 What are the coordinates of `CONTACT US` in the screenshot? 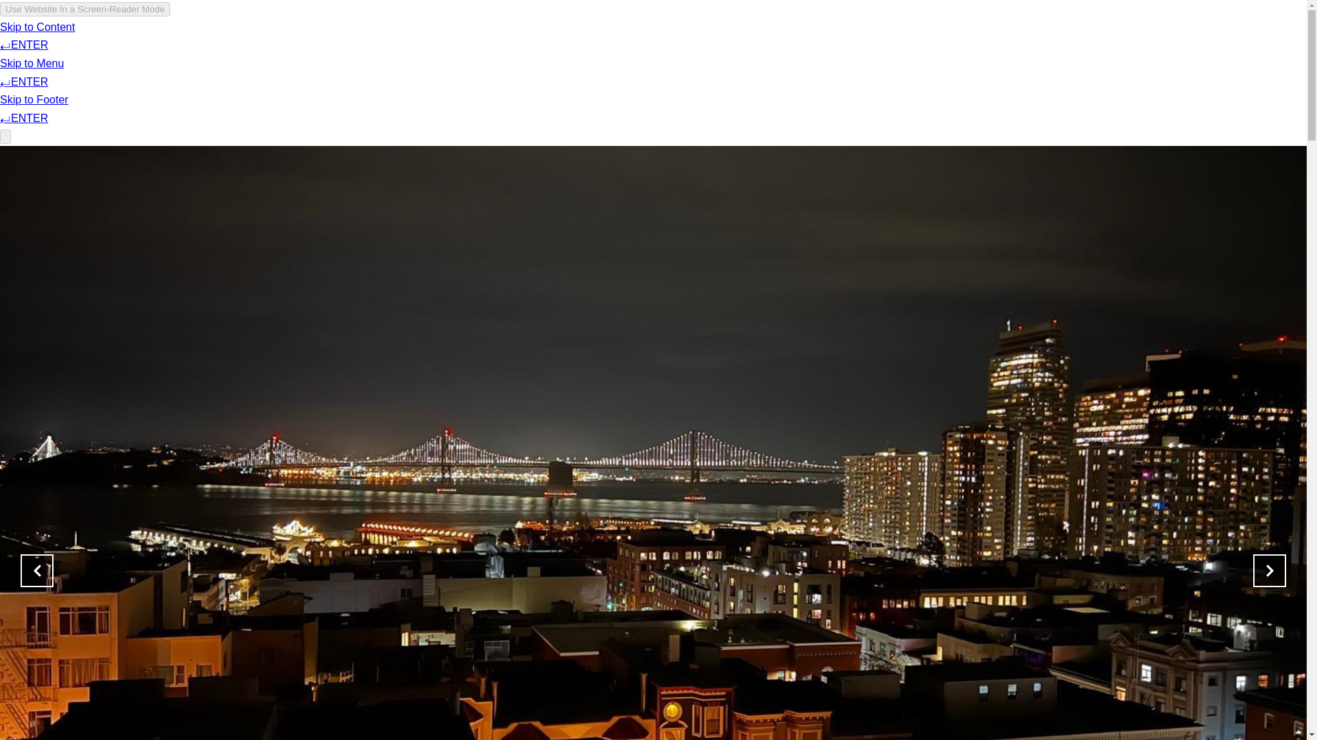 It's located at (1047, 51).